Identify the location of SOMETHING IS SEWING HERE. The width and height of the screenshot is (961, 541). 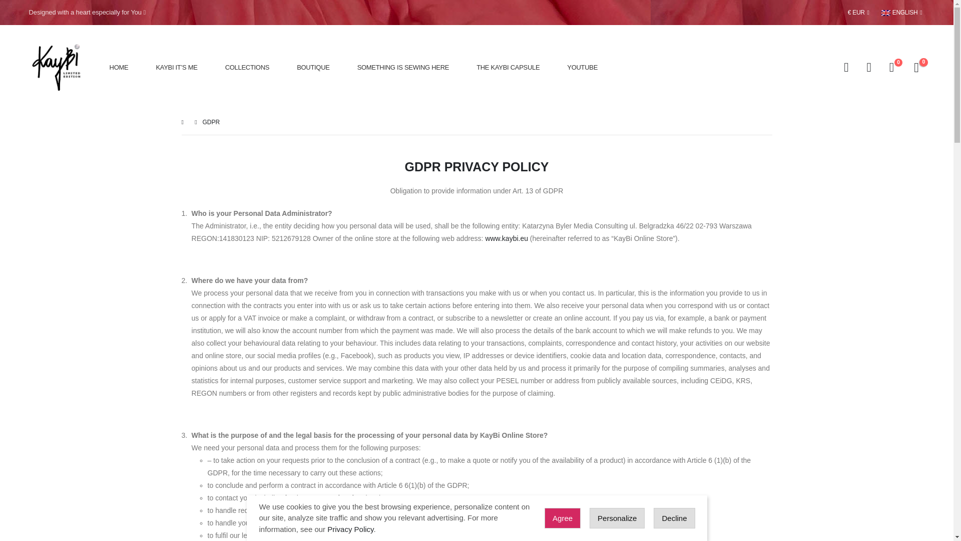
(403, 67).